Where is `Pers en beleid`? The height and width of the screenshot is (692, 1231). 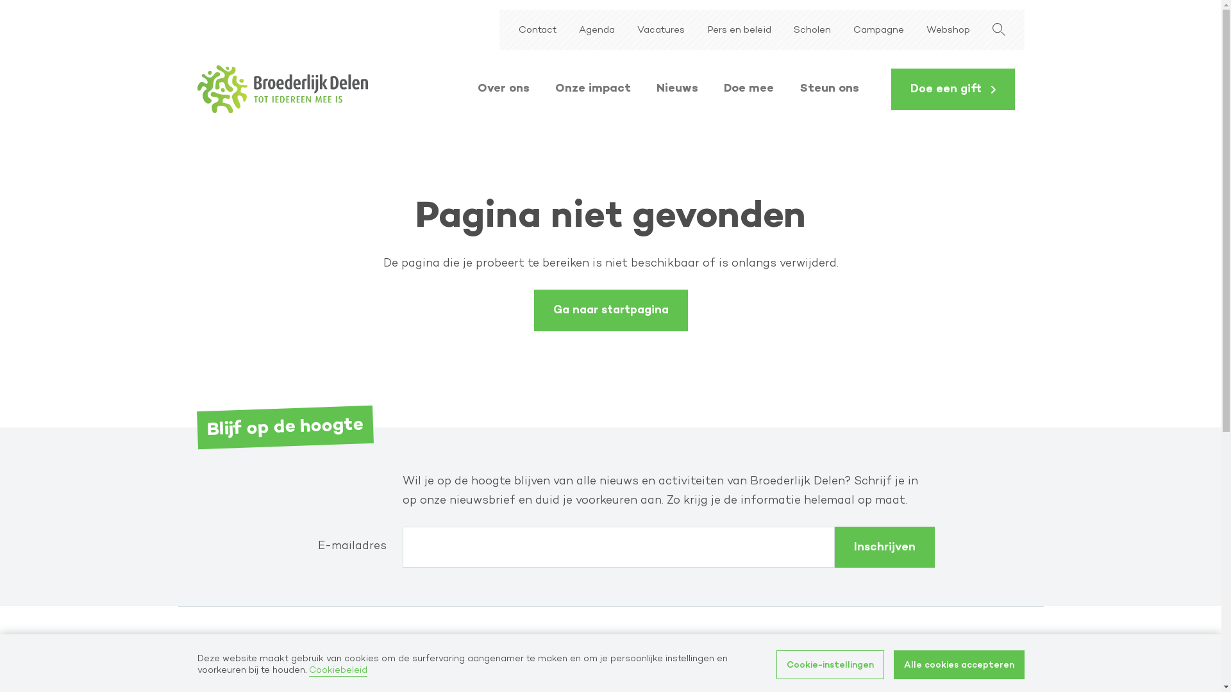
Pers en beleid is located at coordinates (739, 30).